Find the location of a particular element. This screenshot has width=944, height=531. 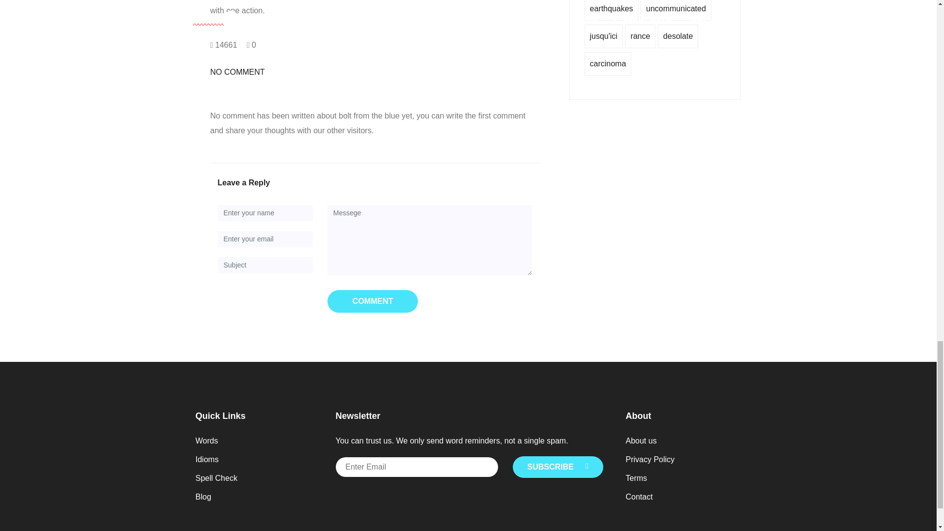

0 is located at coordinates (251, 45).